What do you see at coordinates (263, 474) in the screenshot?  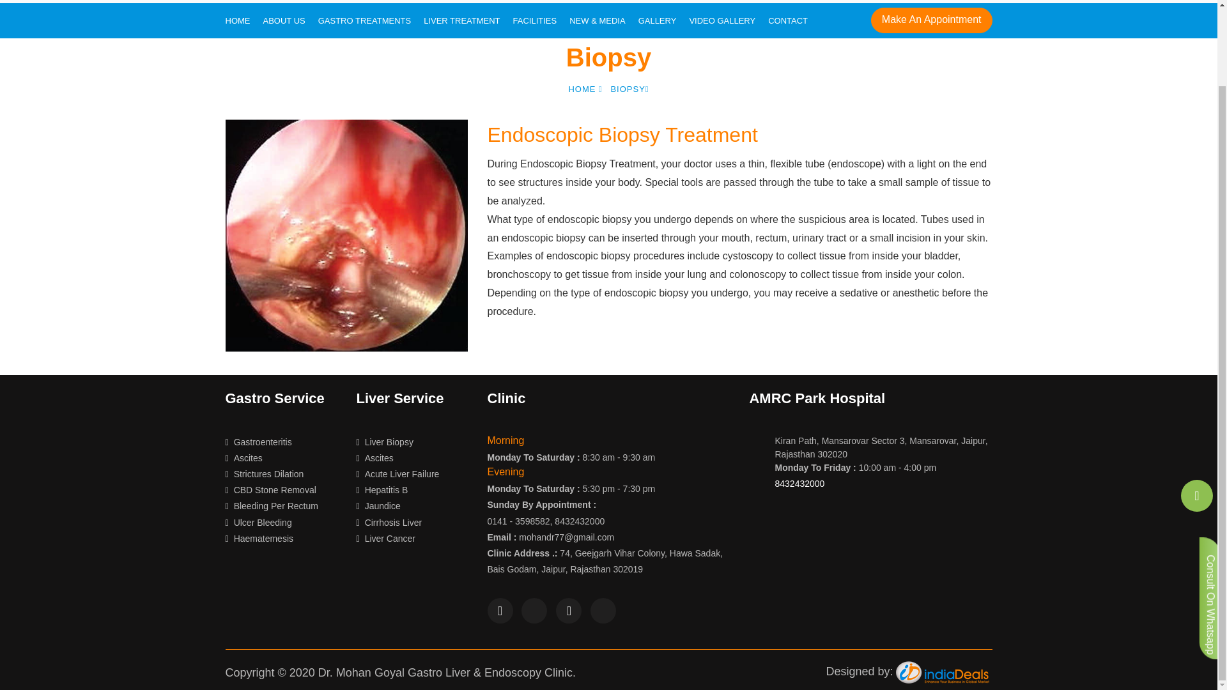 I see `Strictures Dilation` at bounding box center [263, 474].